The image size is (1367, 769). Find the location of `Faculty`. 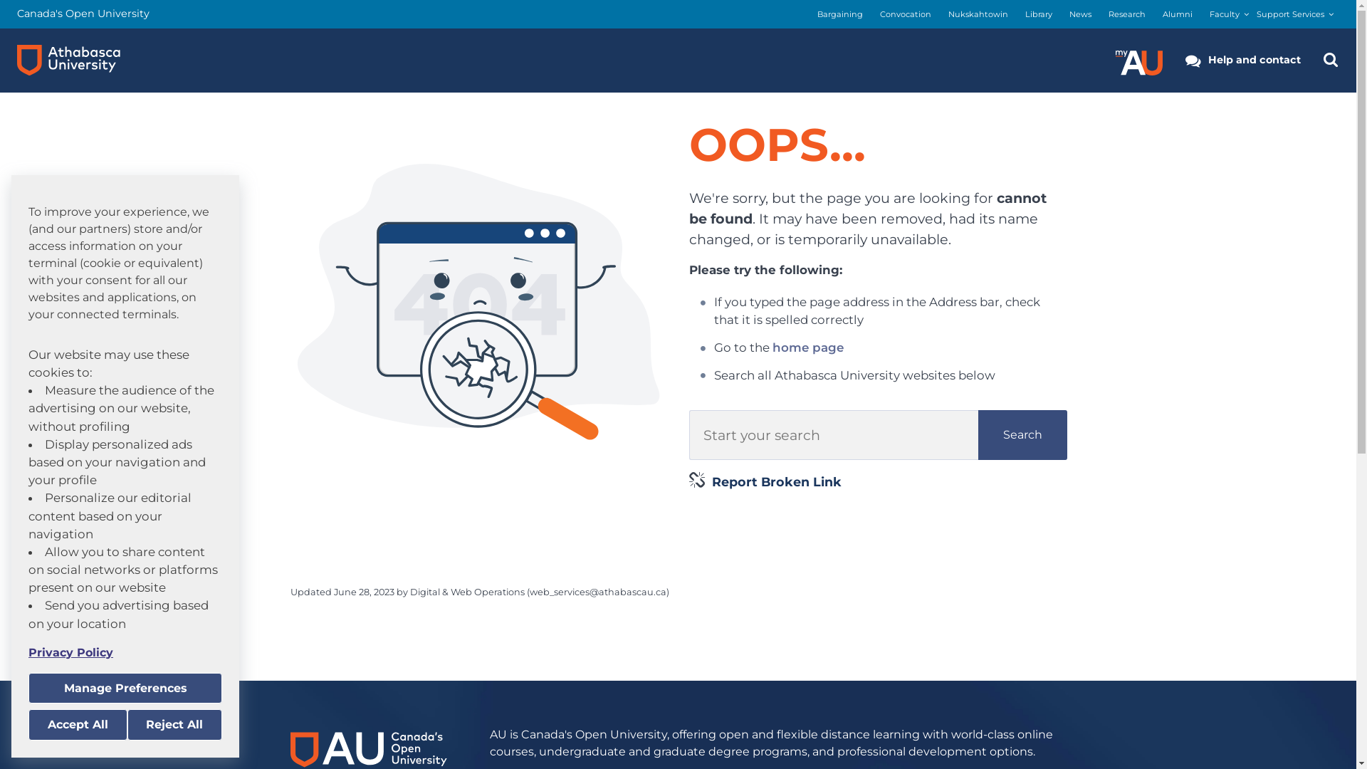

Faculty is located at coordinates (1225, 14).